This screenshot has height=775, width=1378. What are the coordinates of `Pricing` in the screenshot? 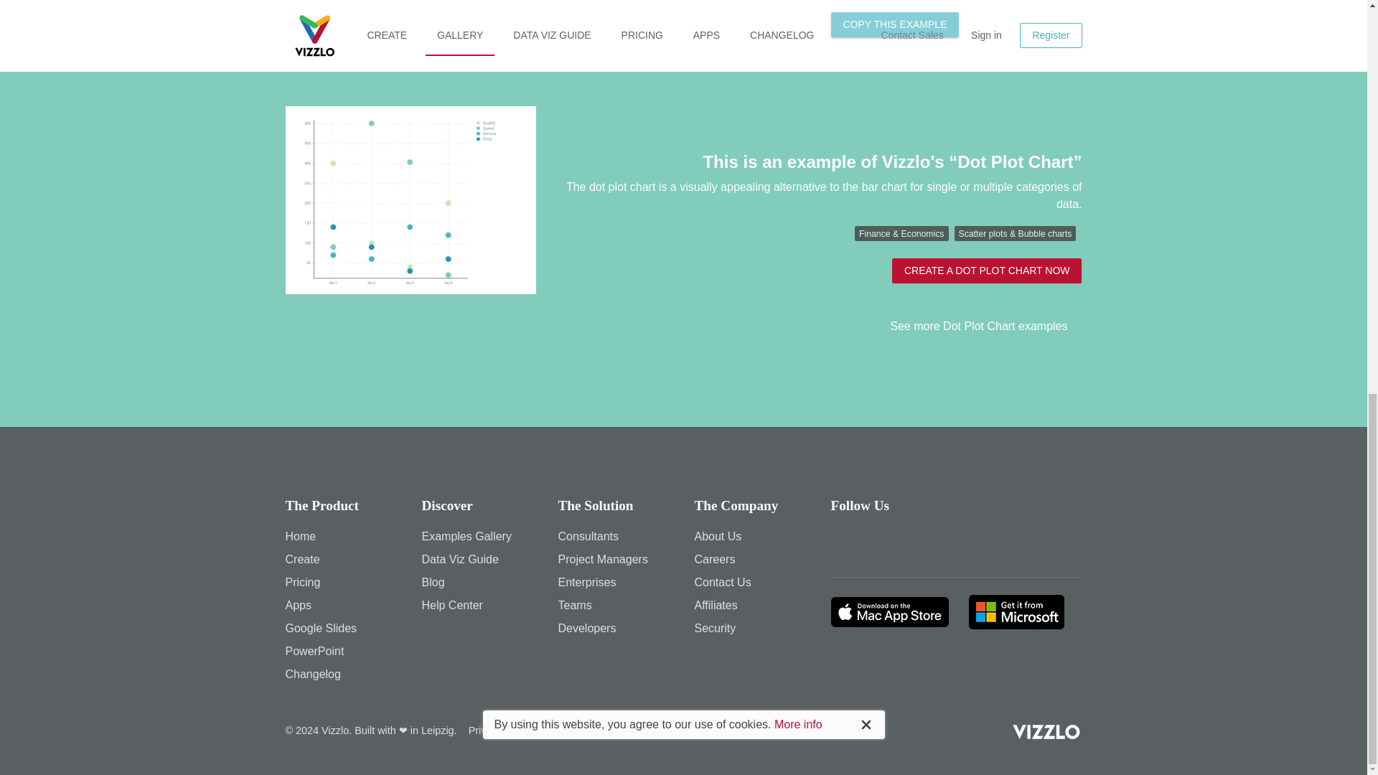 It's located at (303, 582).